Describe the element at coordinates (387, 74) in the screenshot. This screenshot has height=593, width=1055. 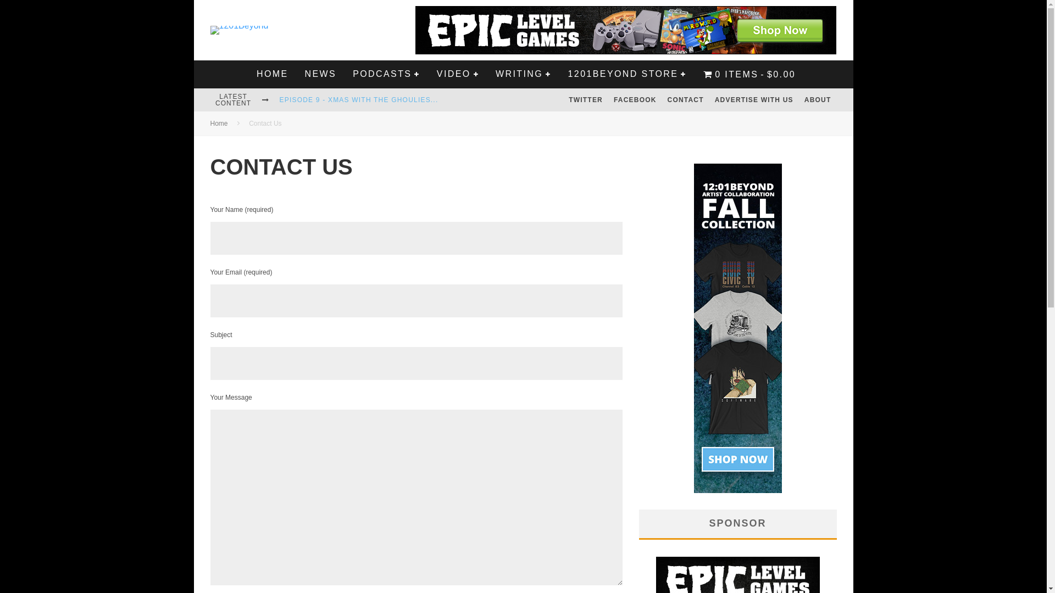
I see `PODCASTS` at that location.